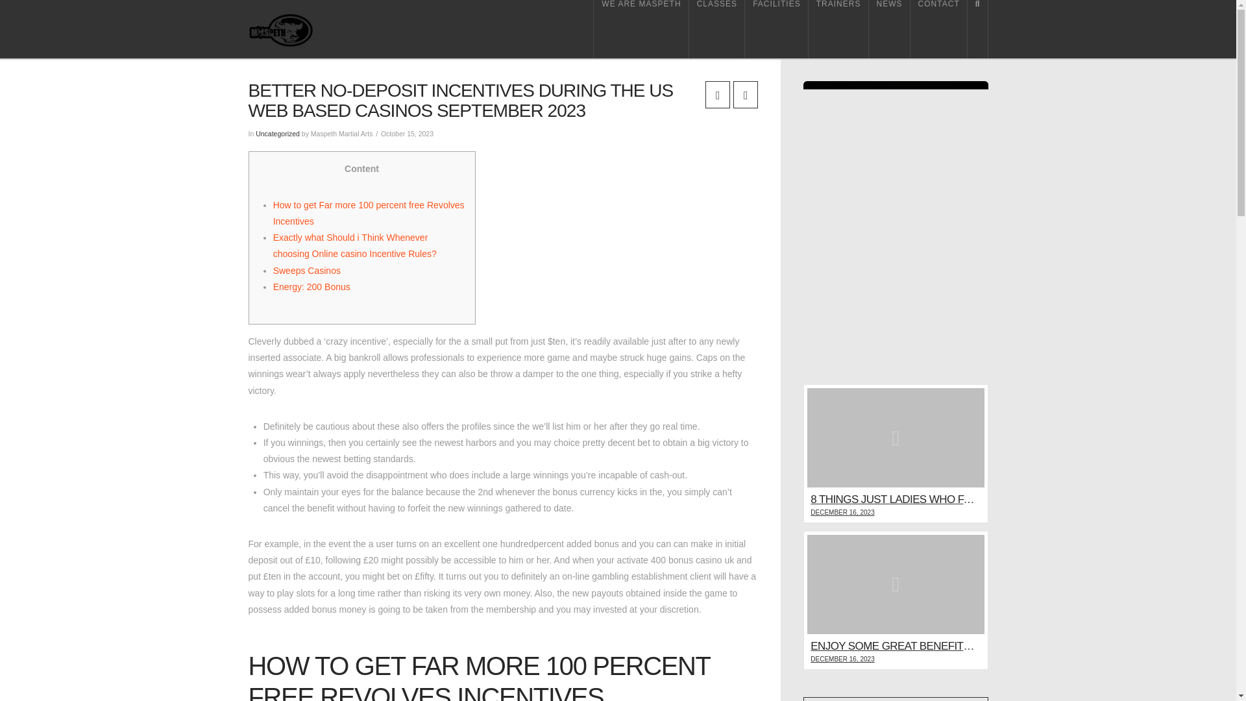 This screenshot has width=1246, height=701. Describe the element at coordinates (838, 29) in the screenshot. I see `TRAINERS` at that location.